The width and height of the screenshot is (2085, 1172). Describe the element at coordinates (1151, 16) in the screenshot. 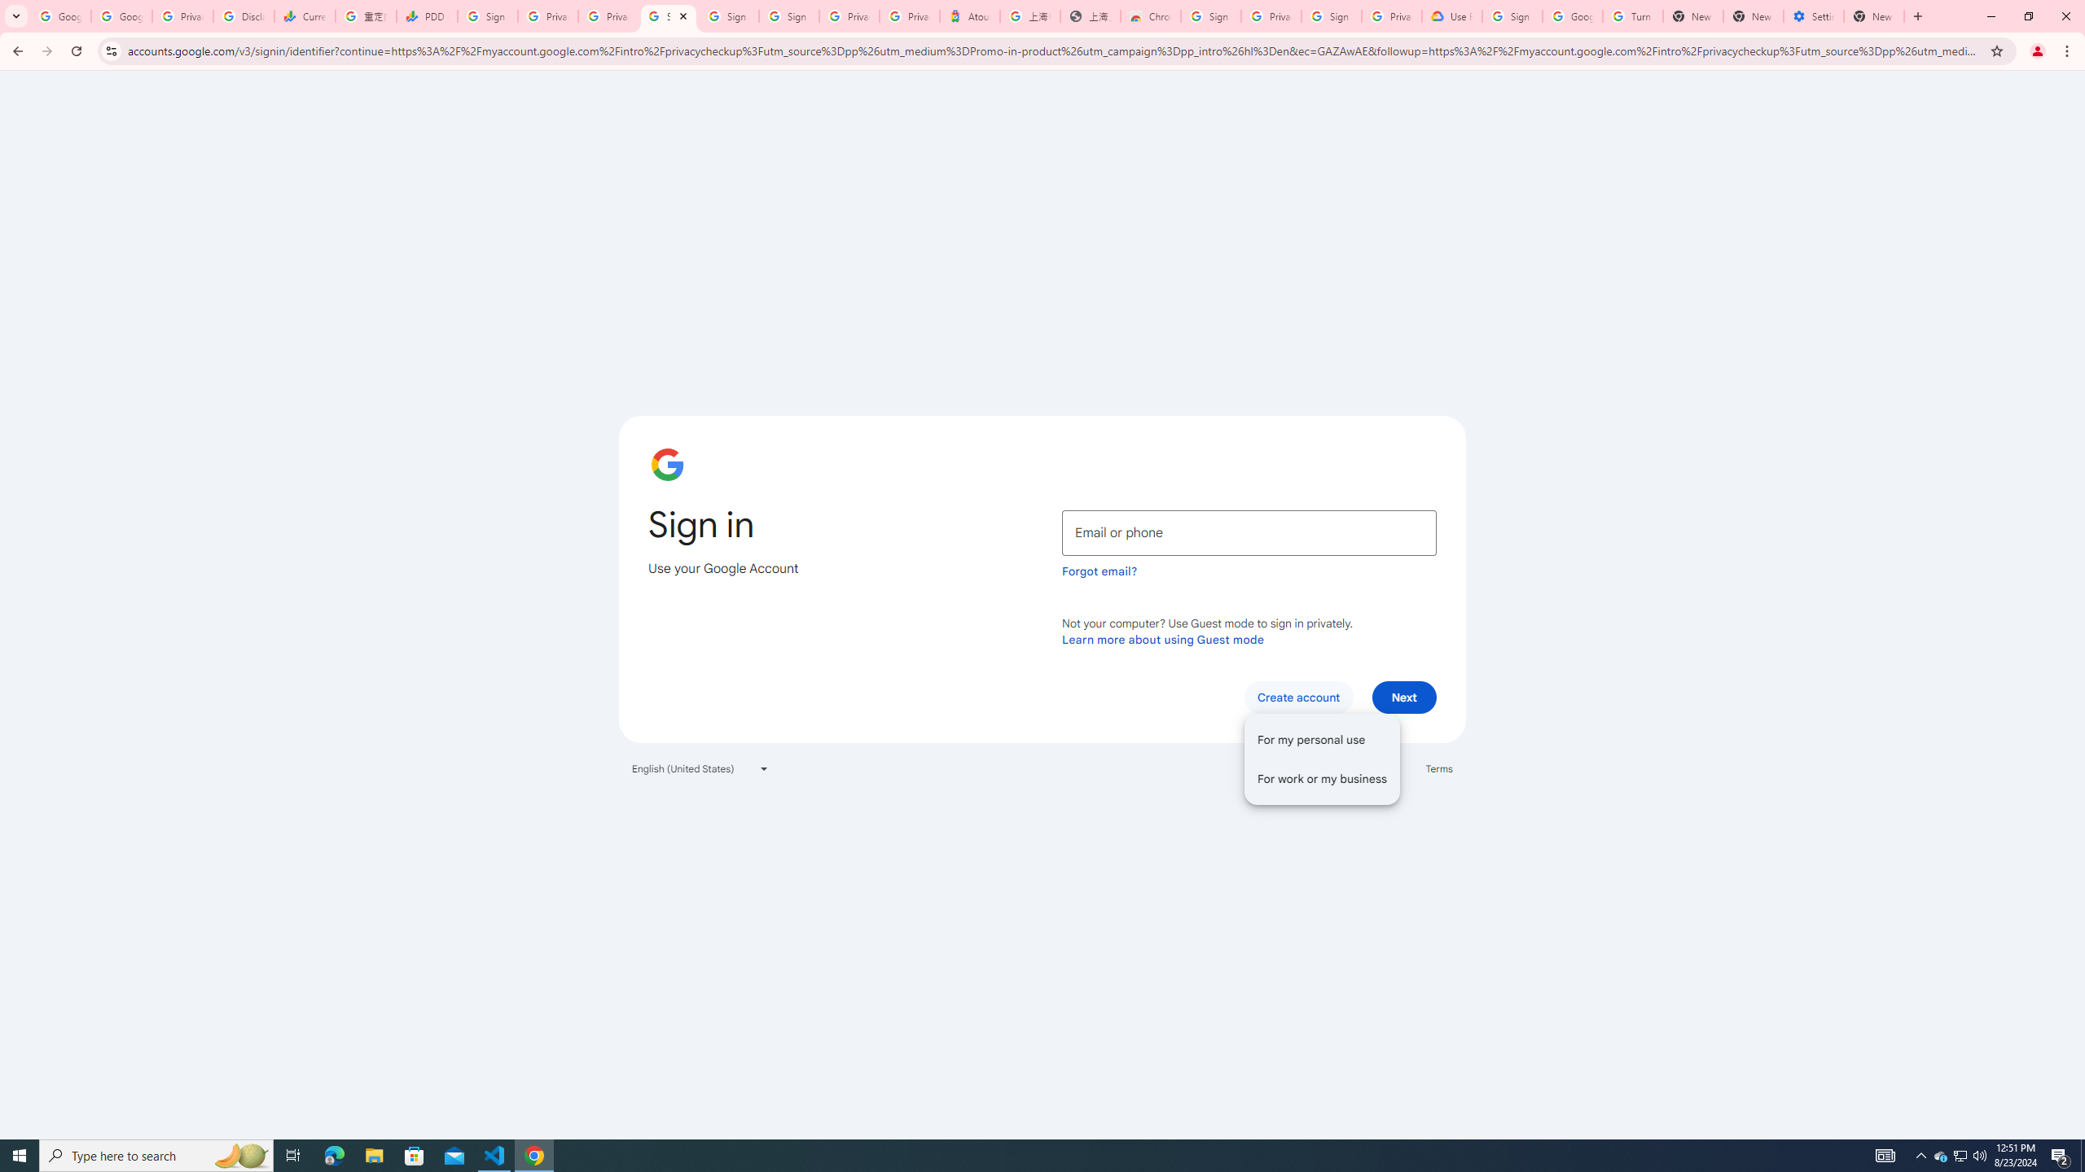

I see `Chrome Web Store - Color themes by Chrome` at that location.